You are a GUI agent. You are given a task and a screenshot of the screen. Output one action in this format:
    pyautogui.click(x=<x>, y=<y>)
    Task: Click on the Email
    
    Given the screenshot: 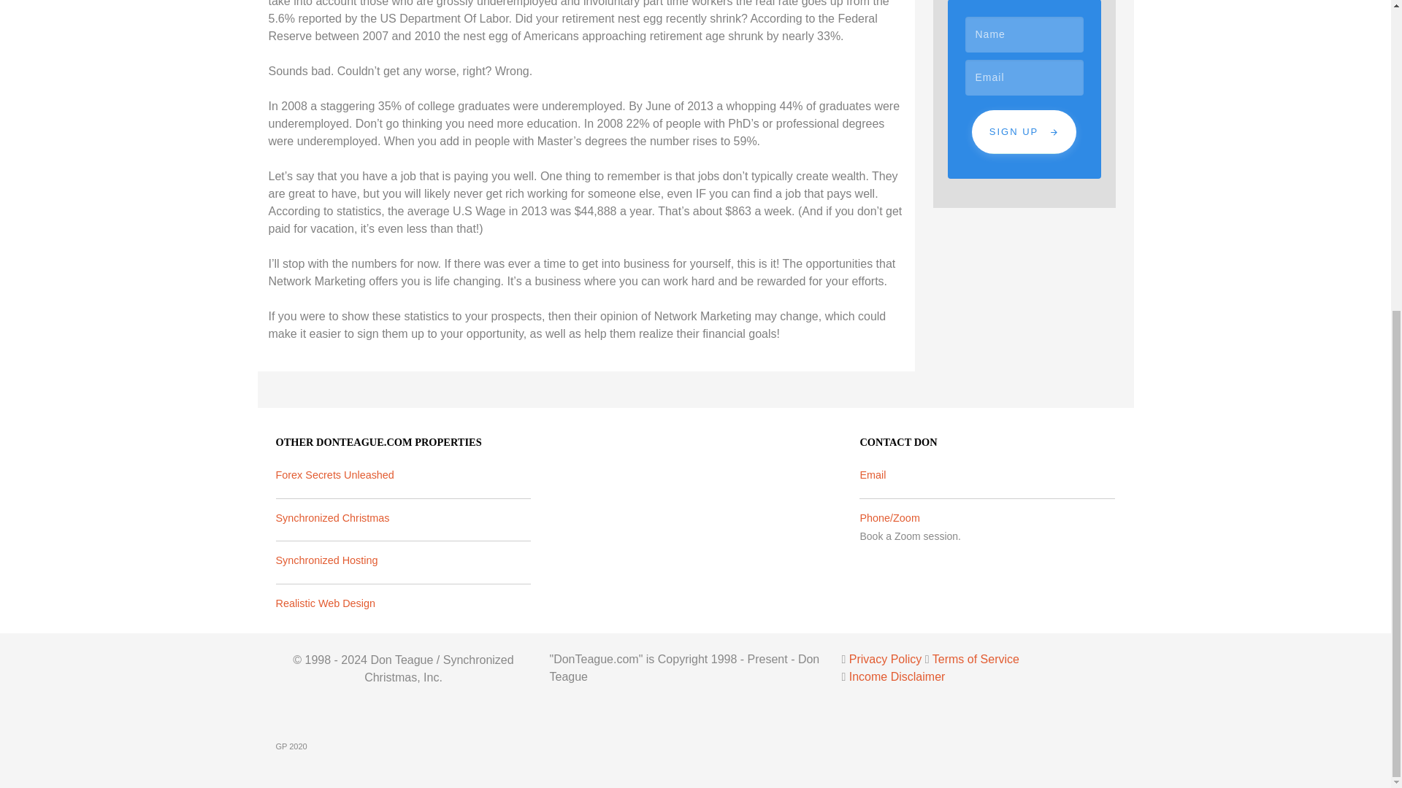 What is the action you would take?
    pyautogui.click(x=872, y=474)
    